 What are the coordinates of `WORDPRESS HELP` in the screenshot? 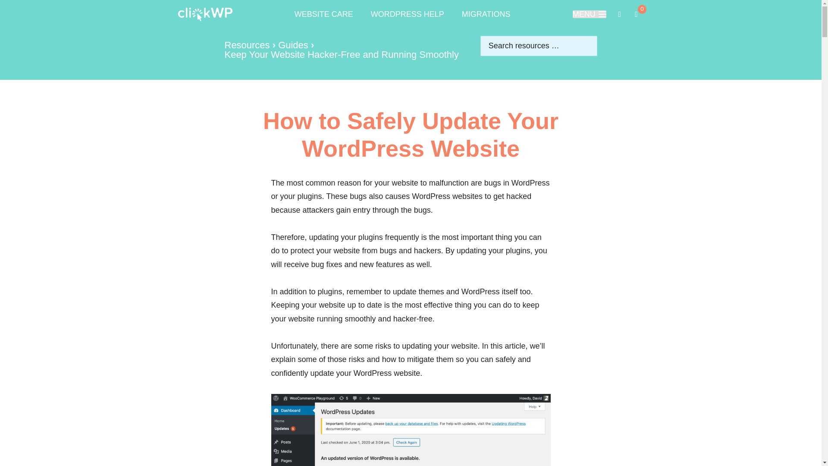 It's located at (28, 12).